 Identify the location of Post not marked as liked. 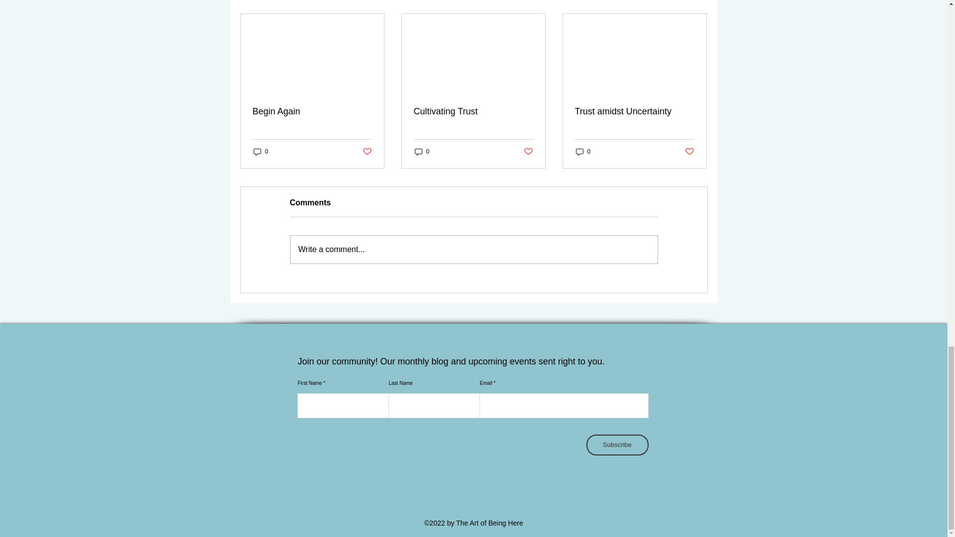
(366, 152).